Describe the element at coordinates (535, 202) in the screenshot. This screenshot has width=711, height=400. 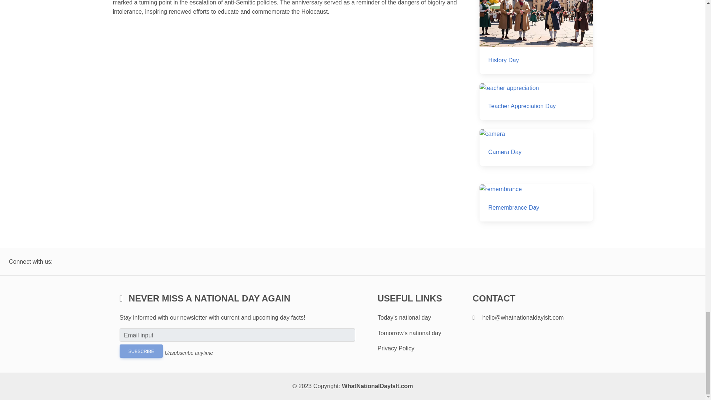
I see `Remembrance Day` at that location.